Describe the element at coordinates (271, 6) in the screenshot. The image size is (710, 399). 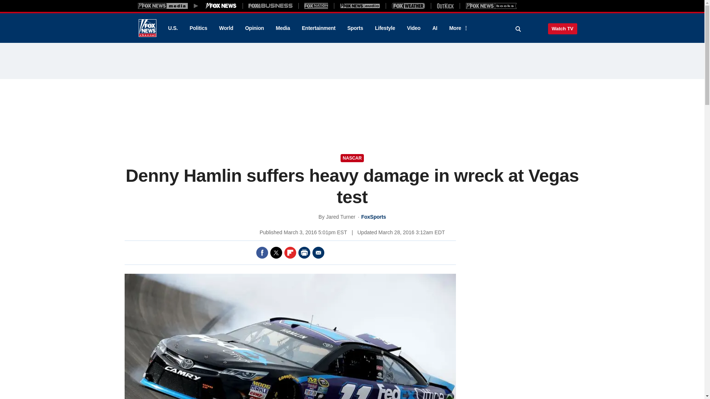
I see `Fox Business` at that location.